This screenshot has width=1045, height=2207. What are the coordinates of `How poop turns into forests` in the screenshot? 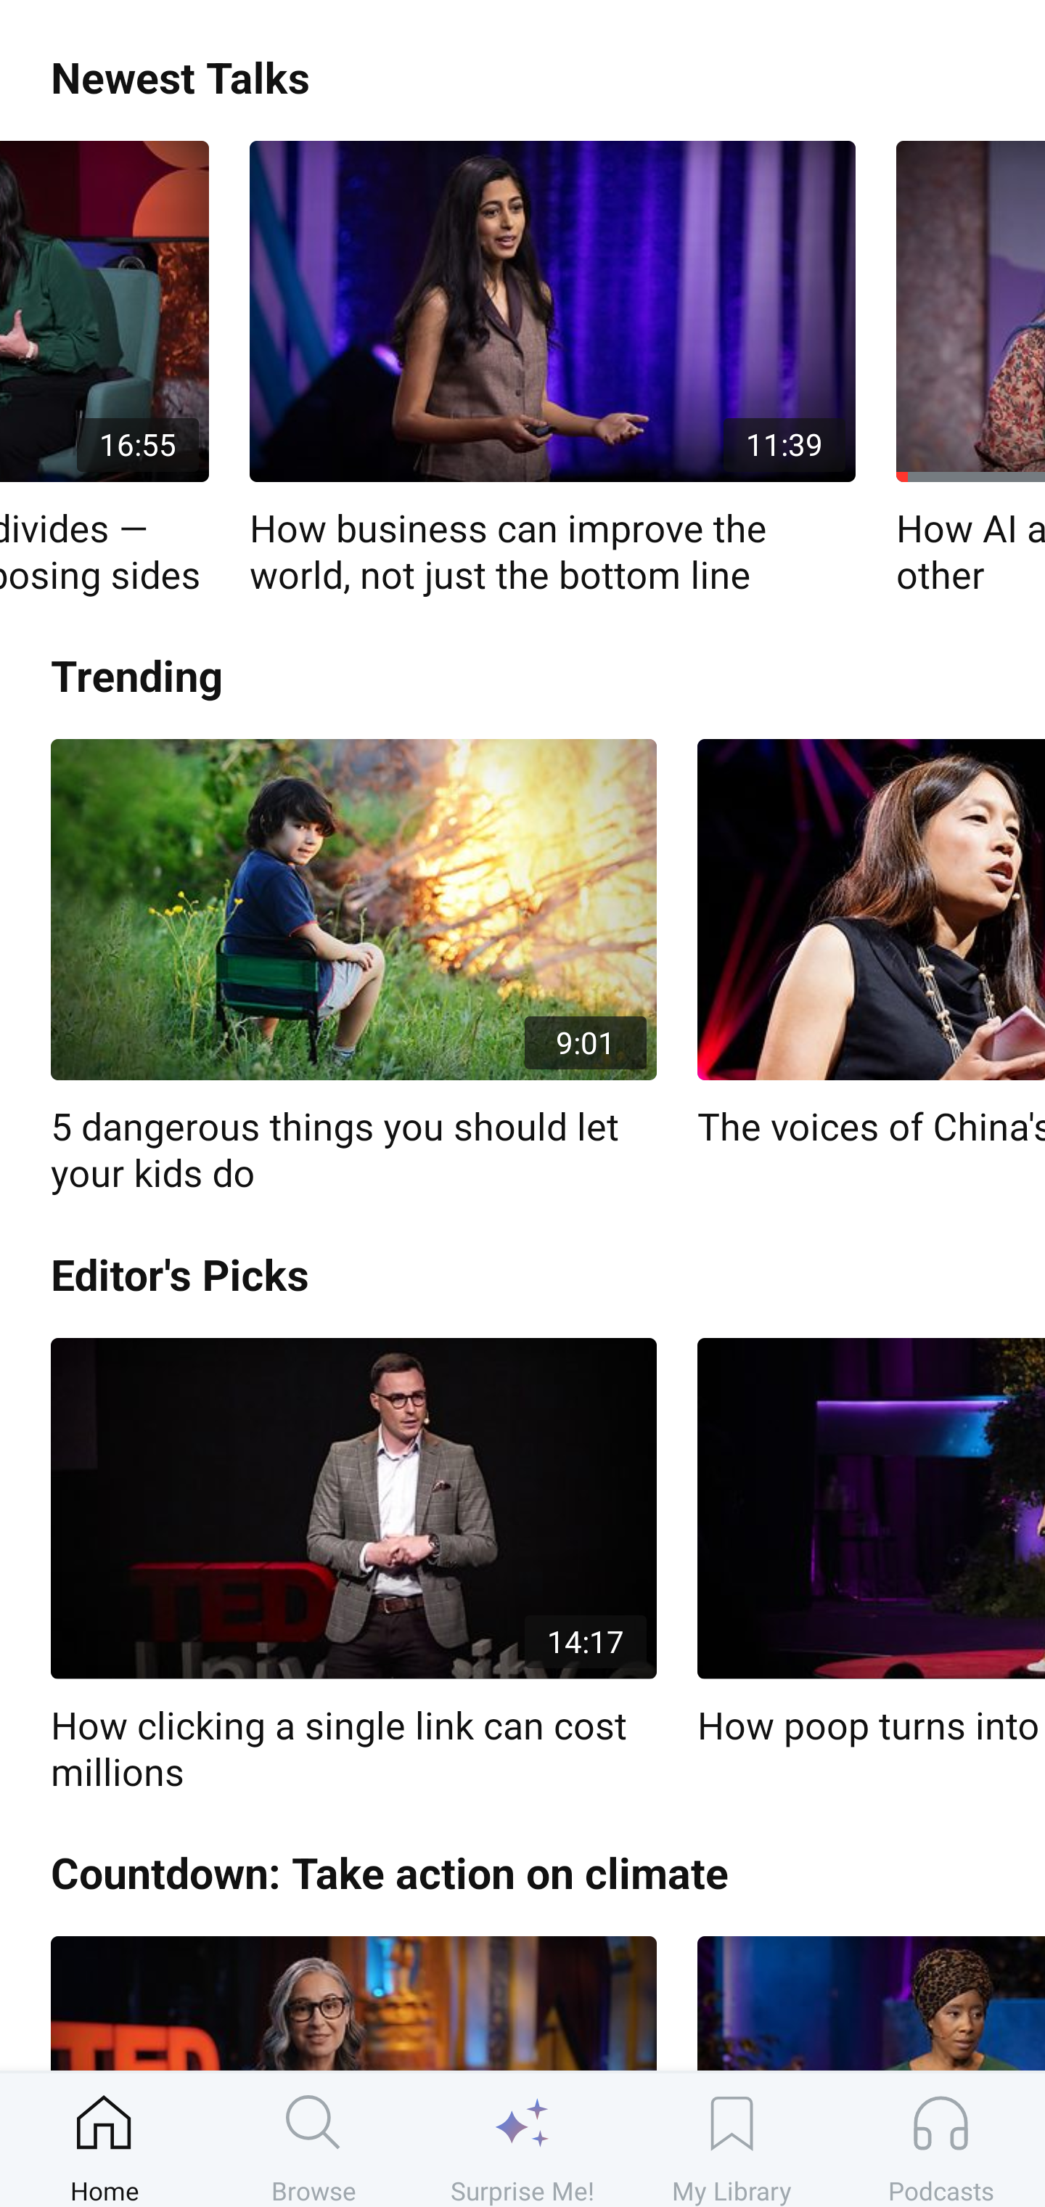 It's located at (871, 1543).